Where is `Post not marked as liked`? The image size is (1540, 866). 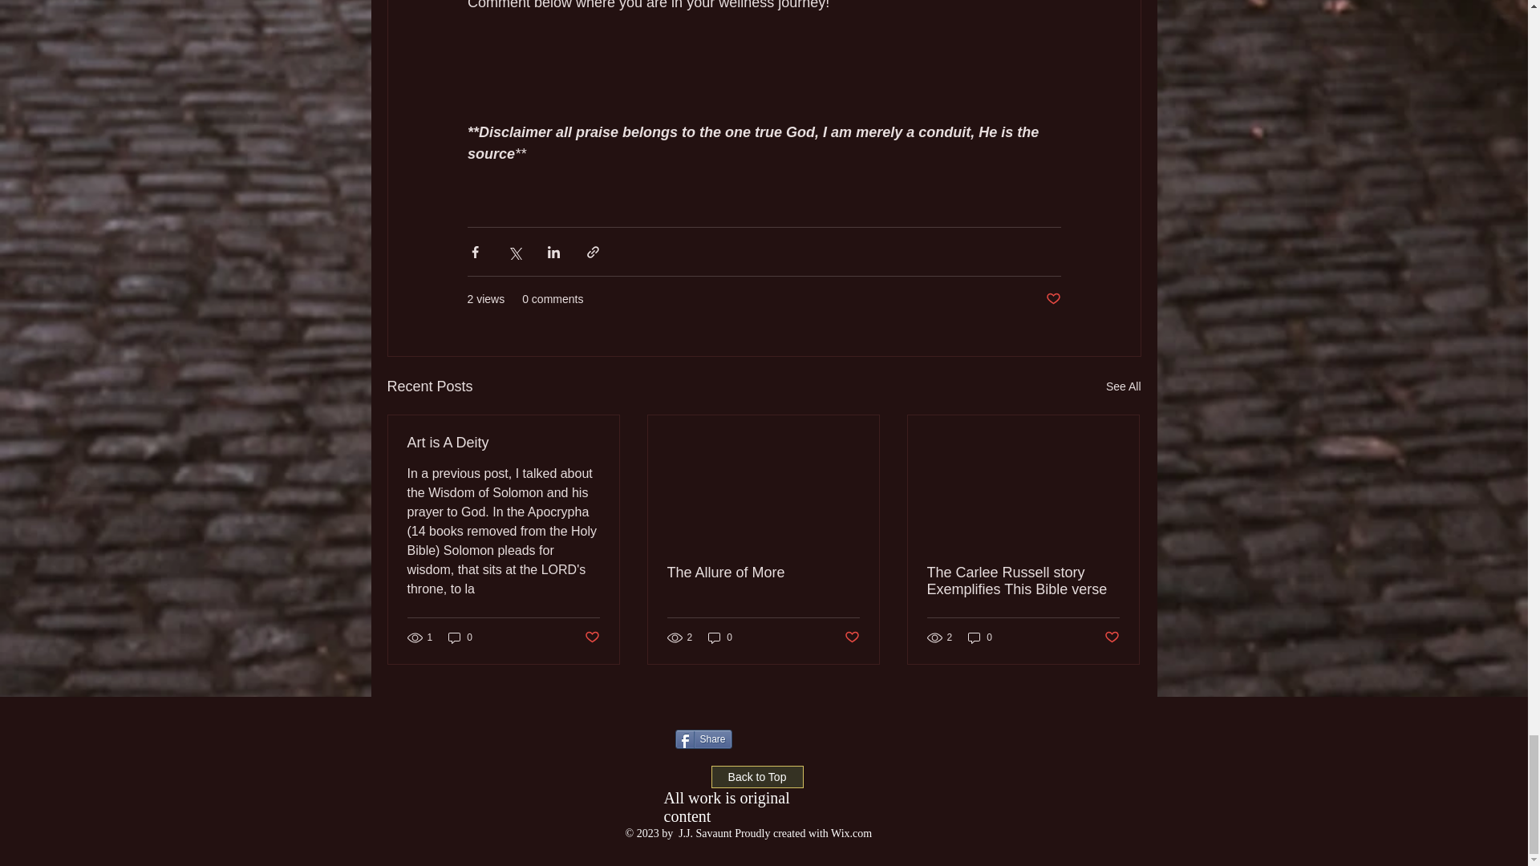
Post not marked as liked is located at coordinates (1052, 299).